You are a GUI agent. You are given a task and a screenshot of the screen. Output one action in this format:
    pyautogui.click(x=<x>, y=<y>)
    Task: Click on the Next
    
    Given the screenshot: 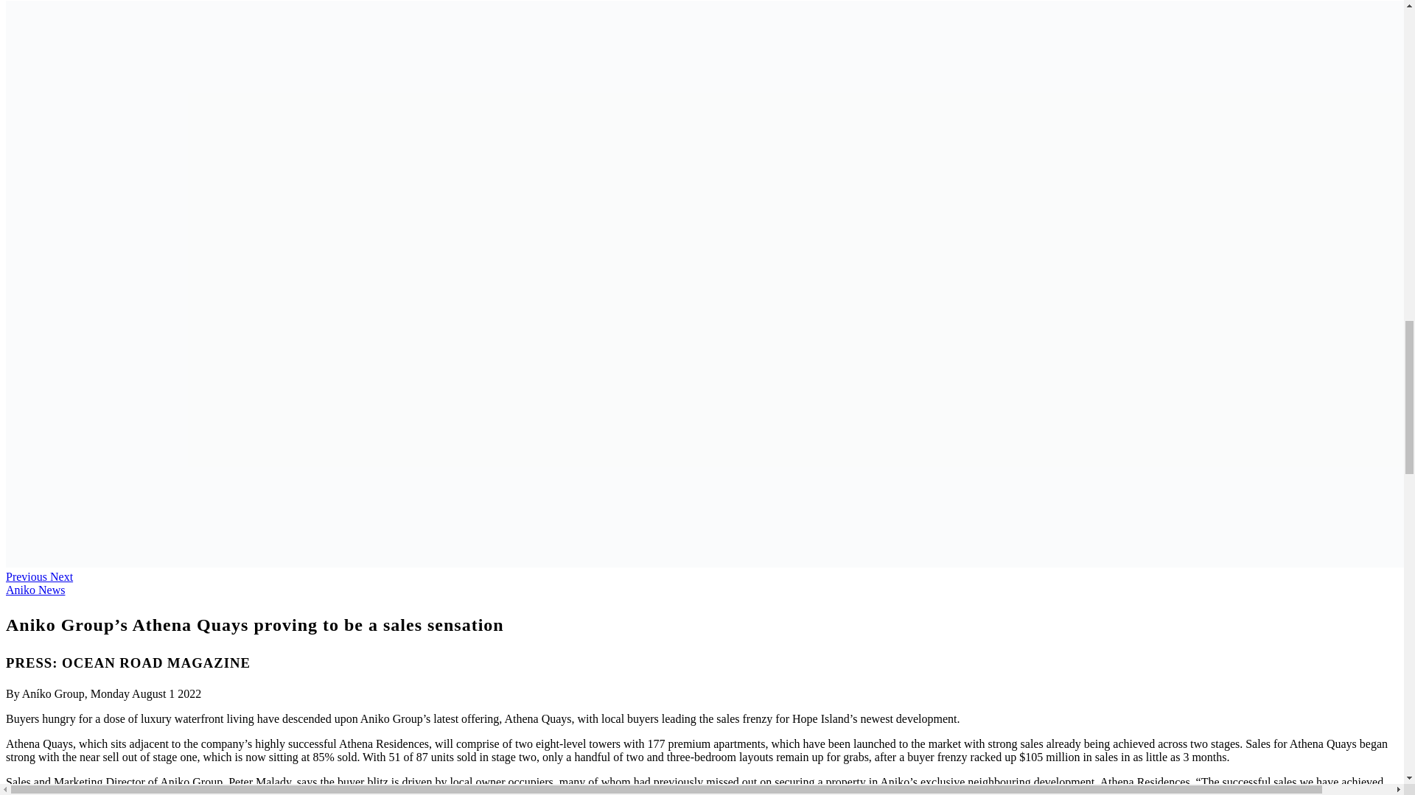 What is the action you would take?
    pyautogui.click(x=61, y=576)
    